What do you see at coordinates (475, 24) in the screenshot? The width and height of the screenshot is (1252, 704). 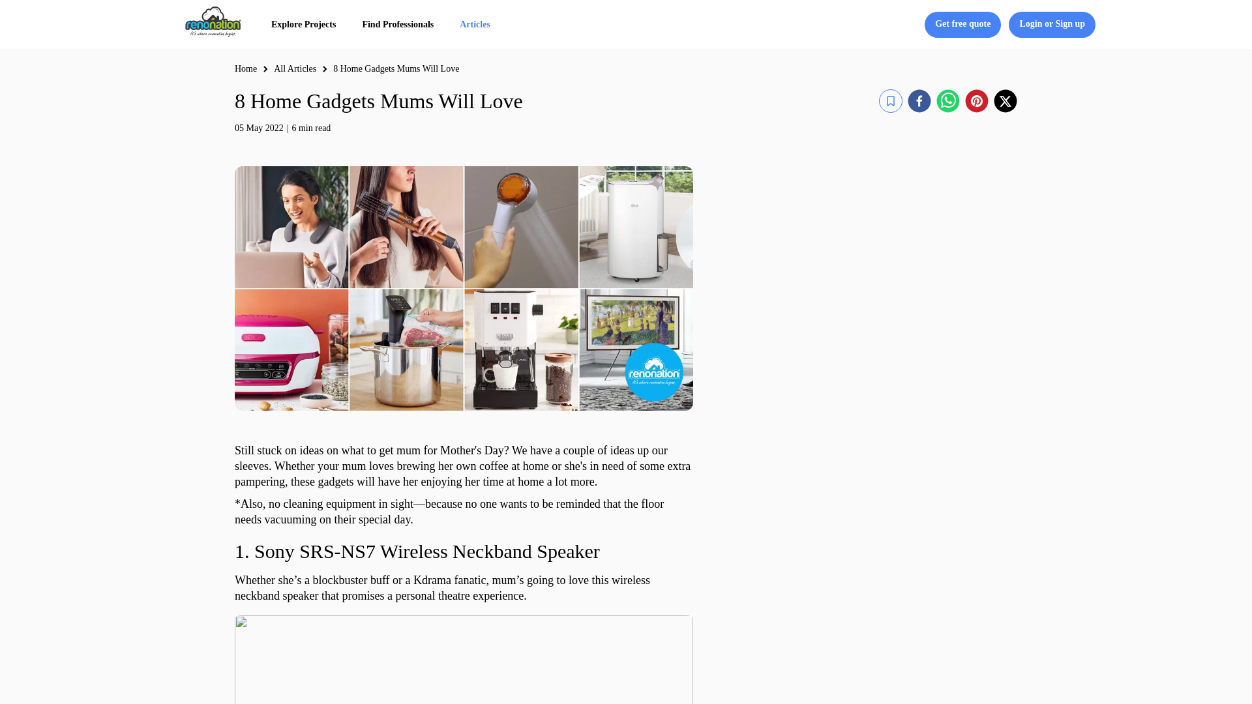 I see `Articles` at bounding box center [475, 24].